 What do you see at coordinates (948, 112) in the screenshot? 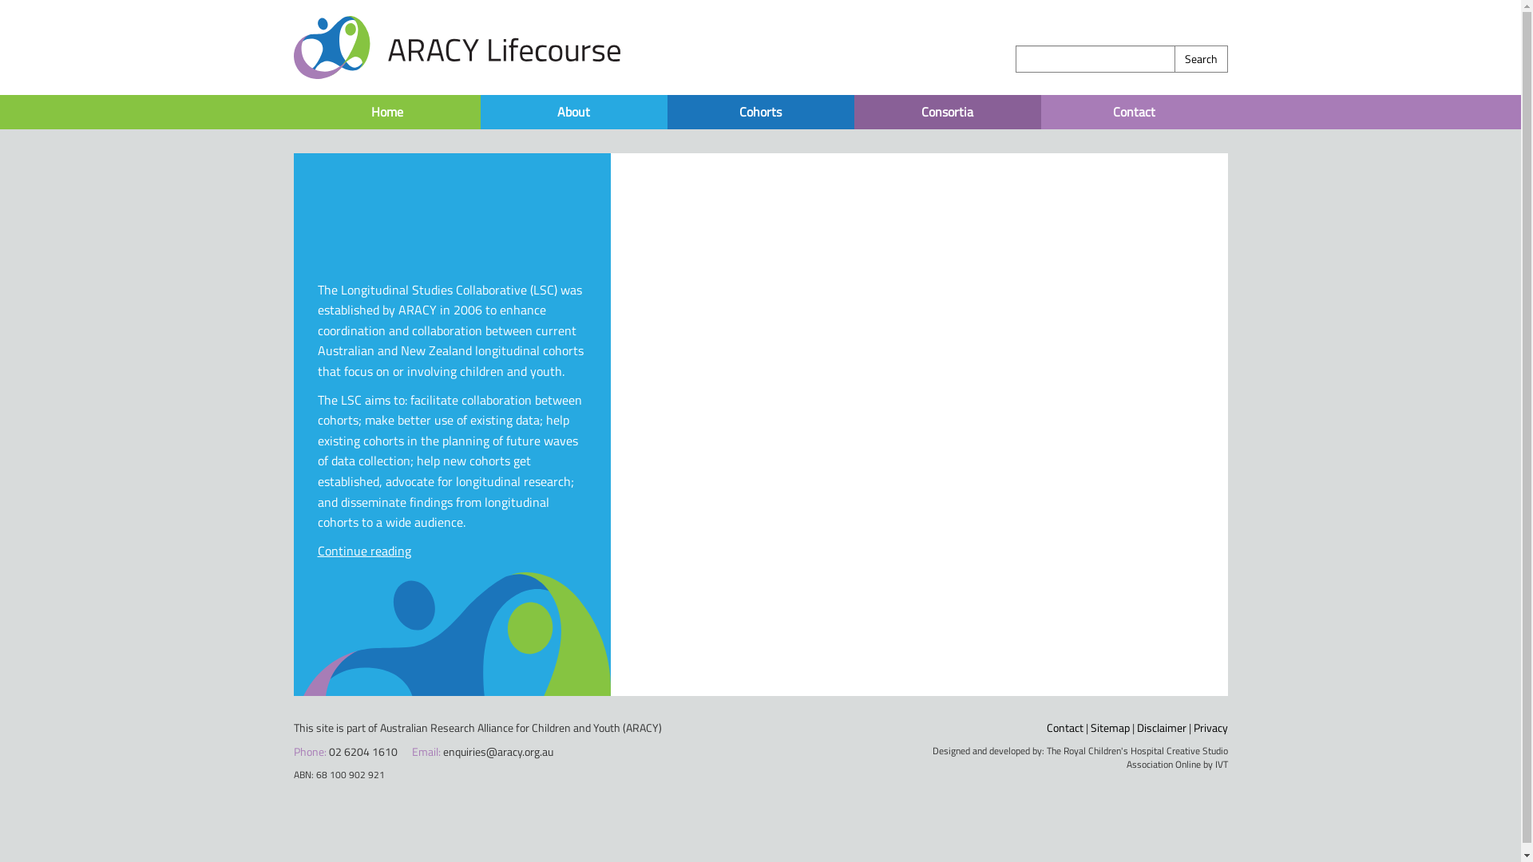
I see `Consortia` at bounding box center [948, 112].